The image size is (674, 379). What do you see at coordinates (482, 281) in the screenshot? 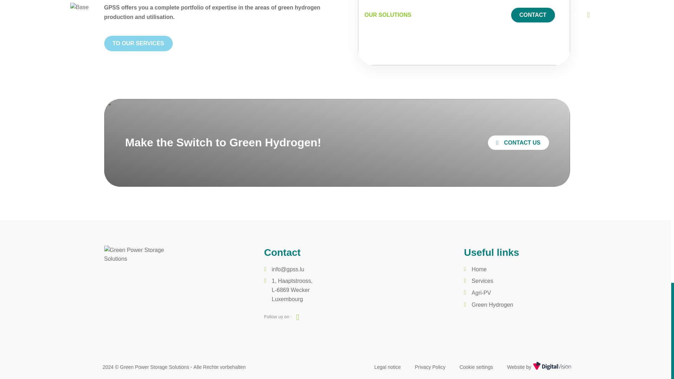
I see `CONTACT US` at bounding box center [482, 281].